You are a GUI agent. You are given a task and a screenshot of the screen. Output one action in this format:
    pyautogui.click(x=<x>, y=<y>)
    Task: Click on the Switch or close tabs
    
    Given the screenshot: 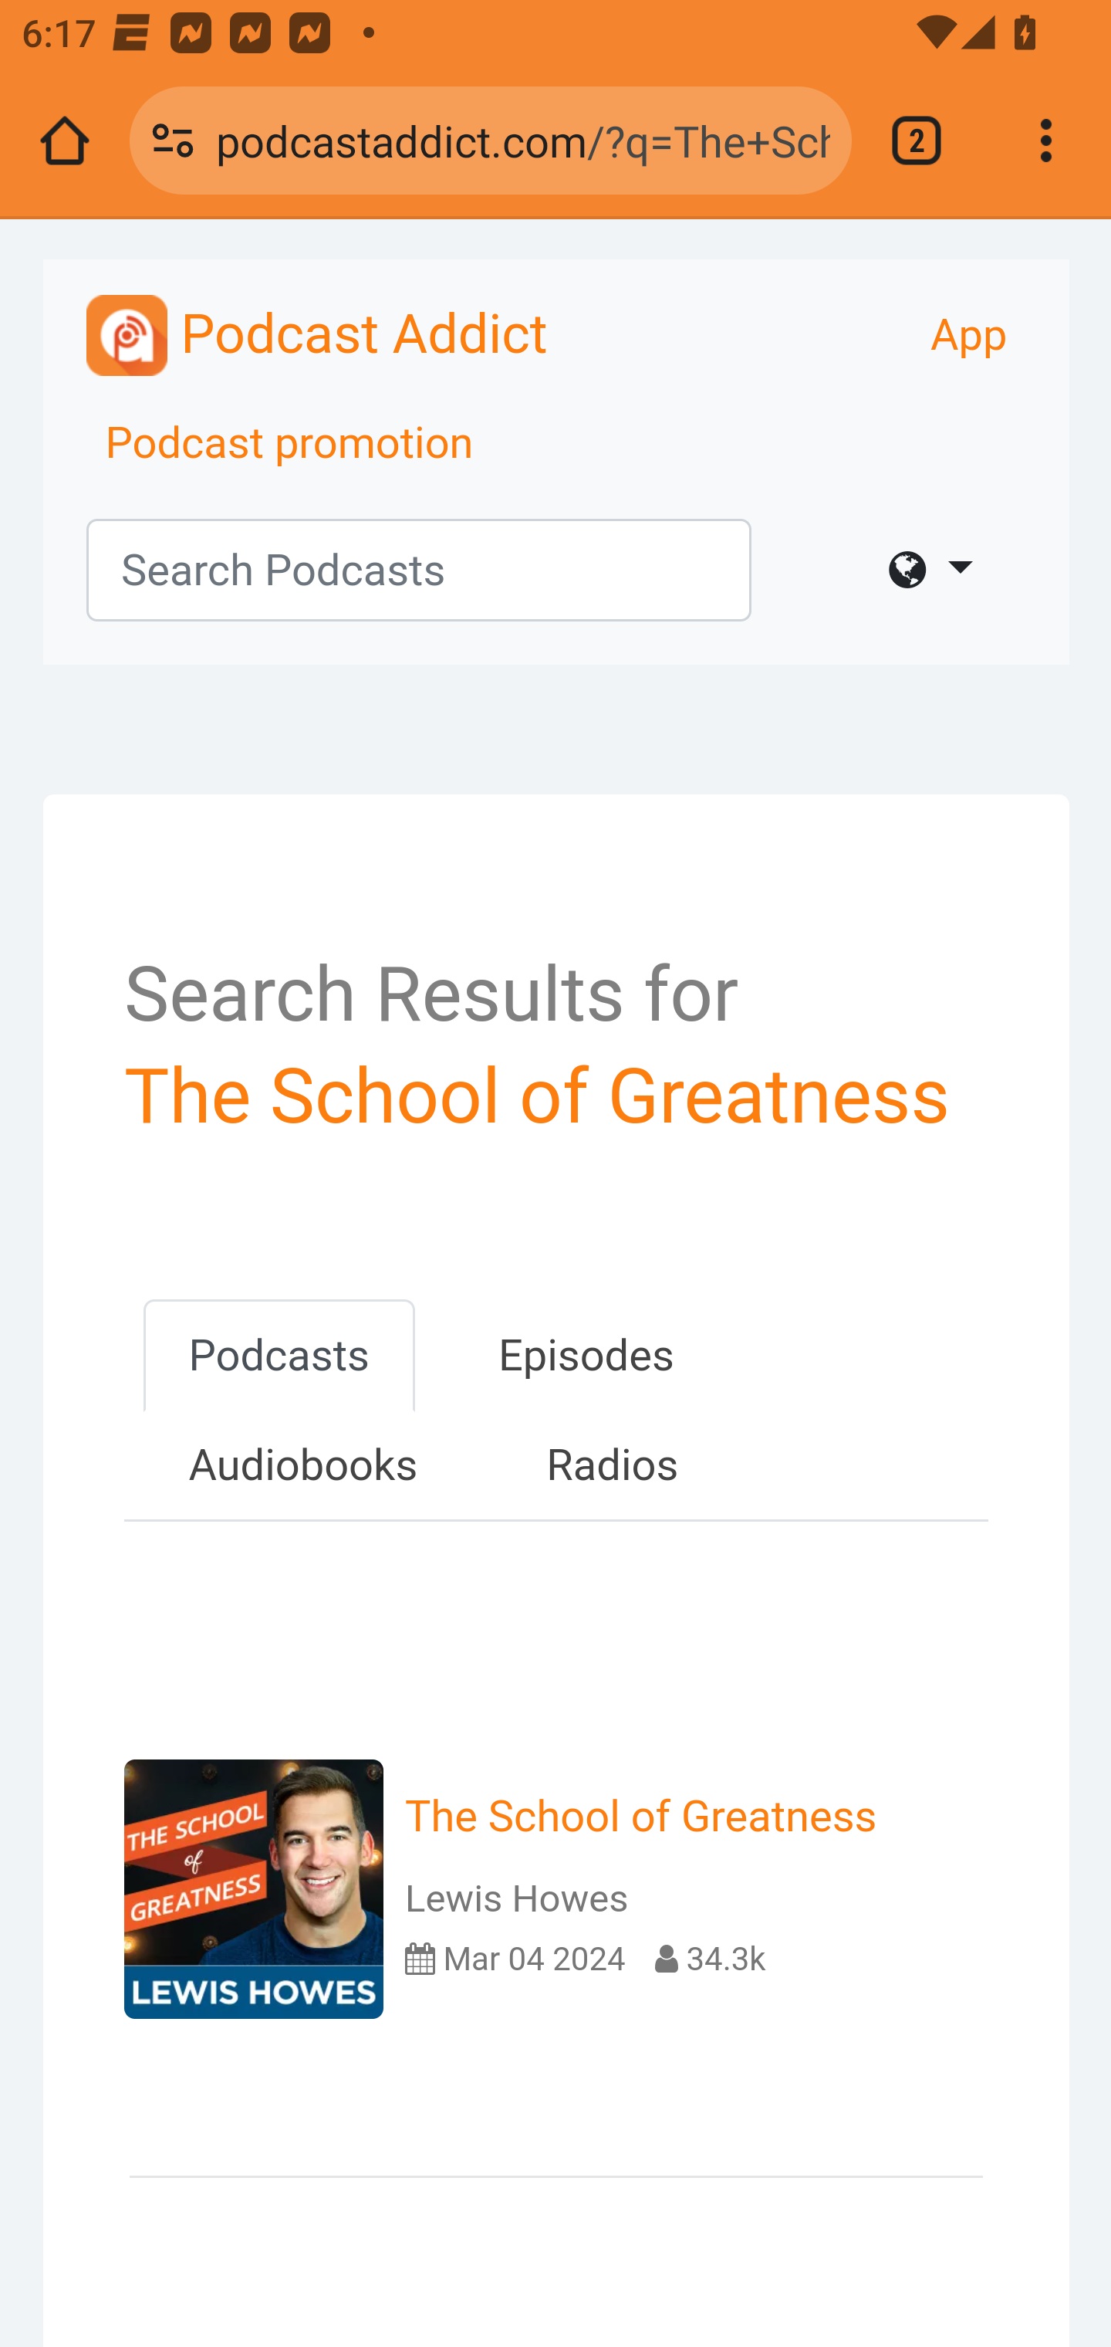 What is the action you would take?
    pyautogui.click(x=917, y=141)
    